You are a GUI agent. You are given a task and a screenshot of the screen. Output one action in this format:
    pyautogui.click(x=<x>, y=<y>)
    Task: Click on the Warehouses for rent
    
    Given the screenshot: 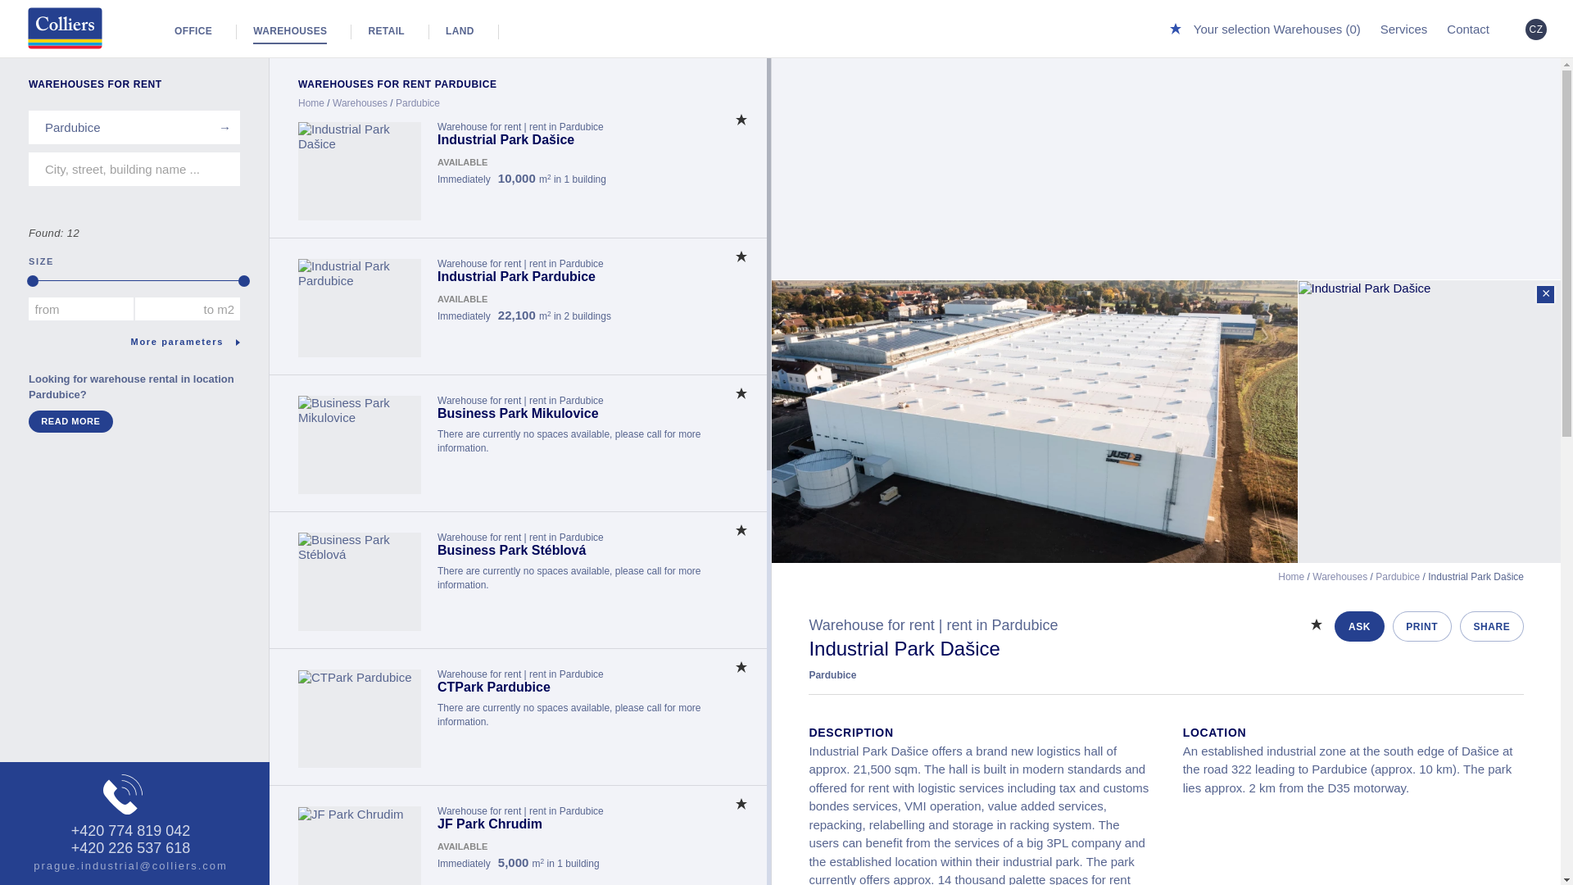 What is the action you would take?
    pyautogui.click(x=290, y=22)
    